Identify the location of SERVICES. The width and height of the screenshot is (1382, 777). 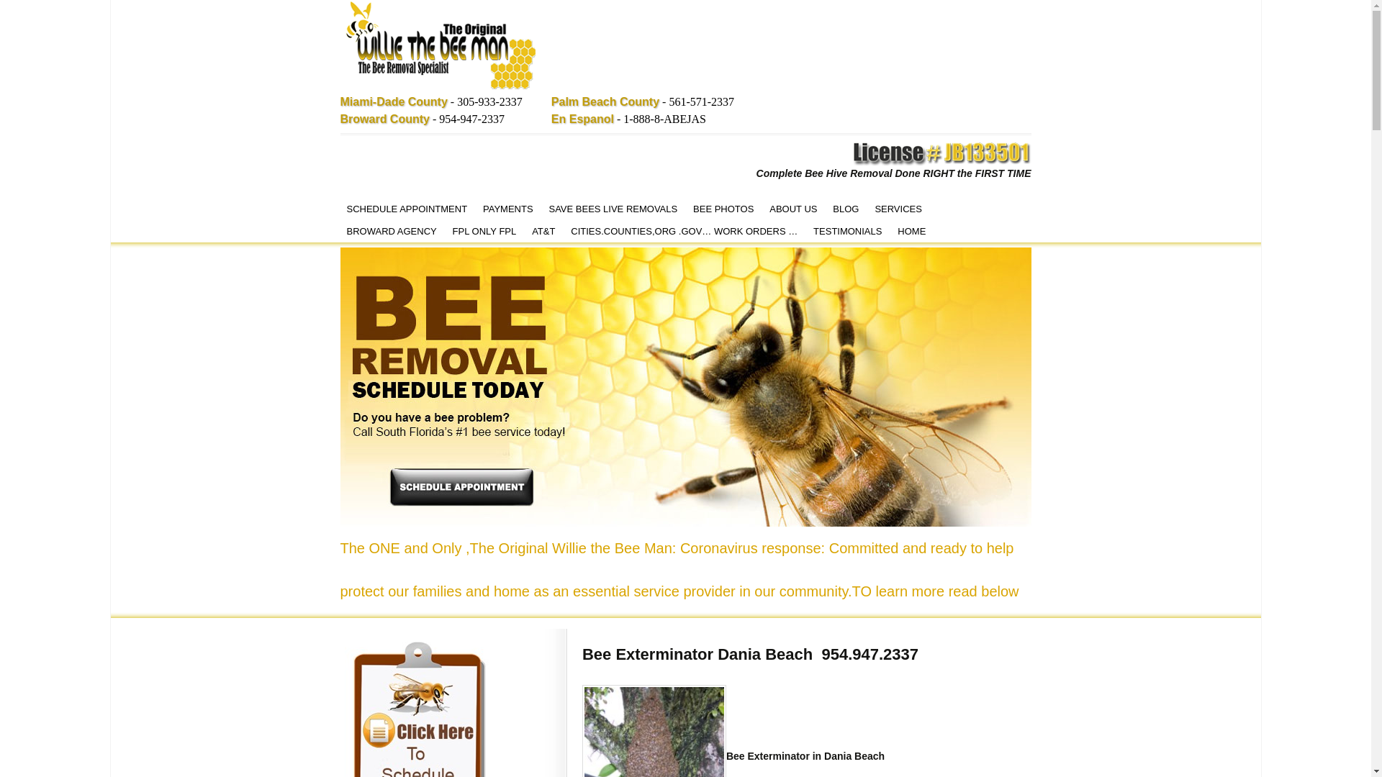
(898, 209).